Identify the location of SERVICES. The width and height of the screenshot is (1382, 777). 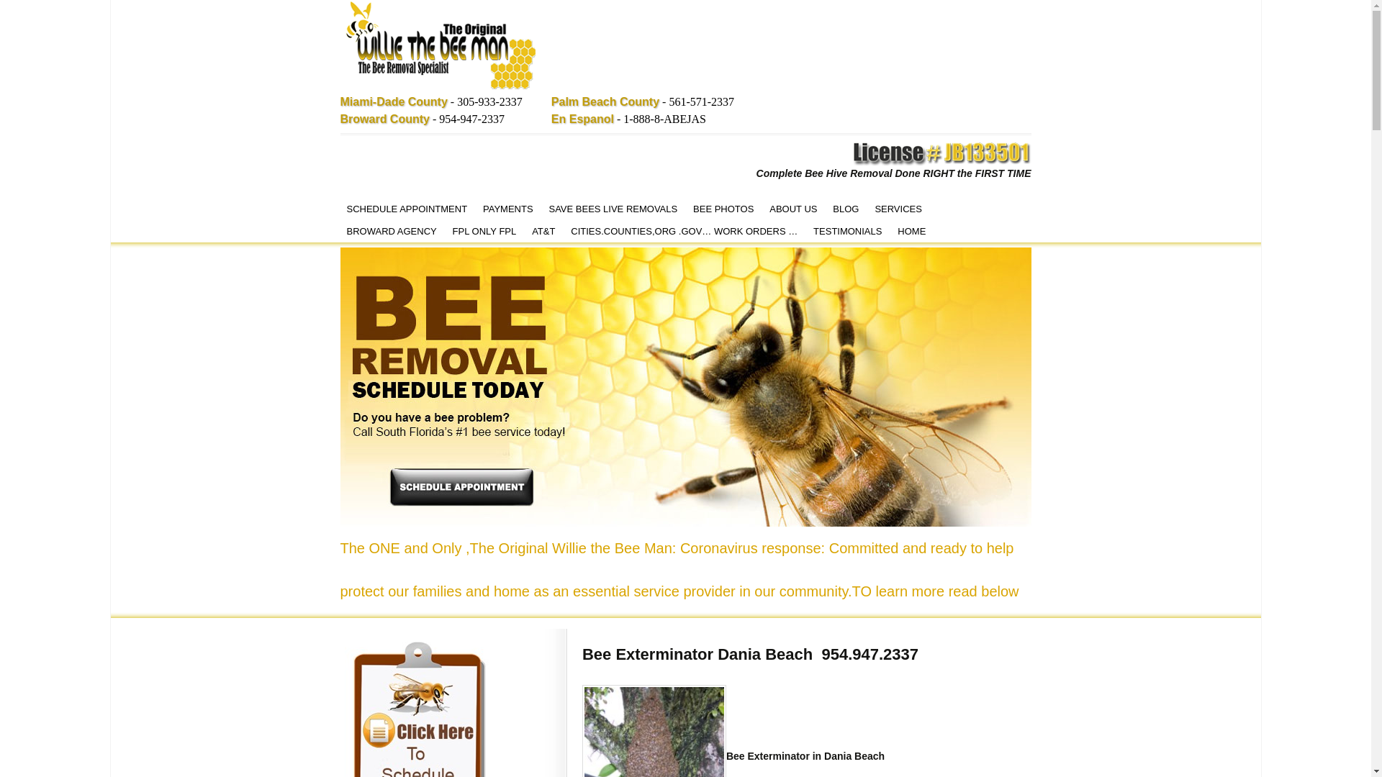
(898, 209).